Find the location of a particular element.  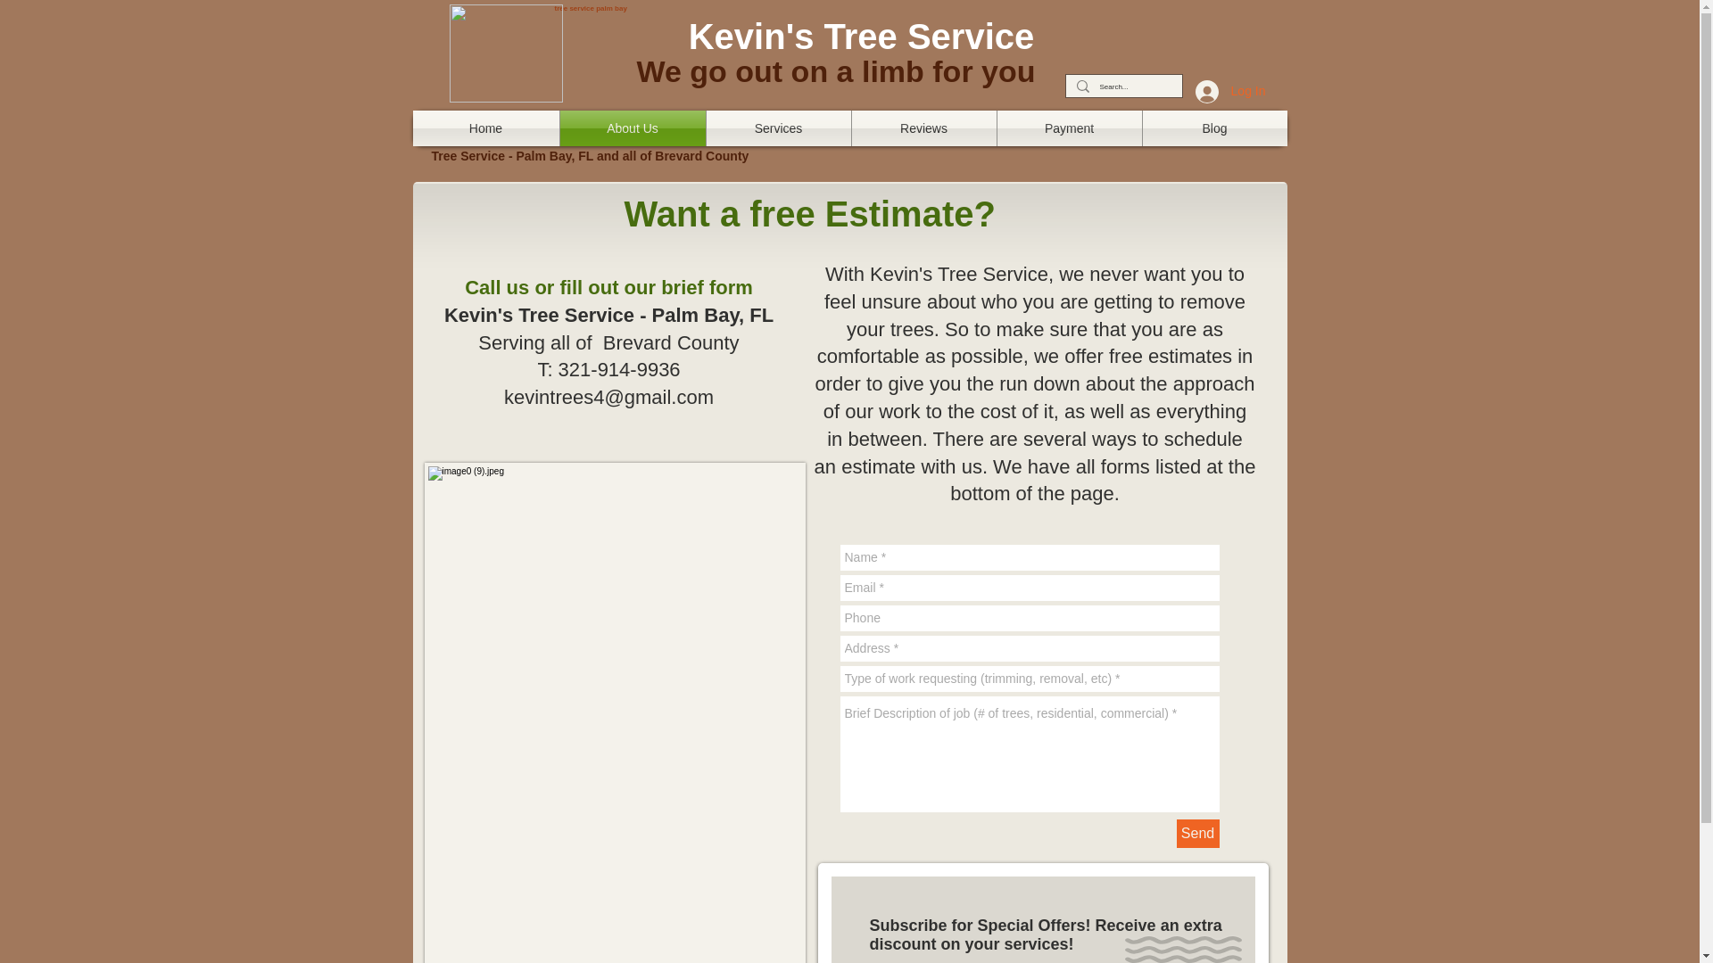

Send is located at coordinates (1196, 834).